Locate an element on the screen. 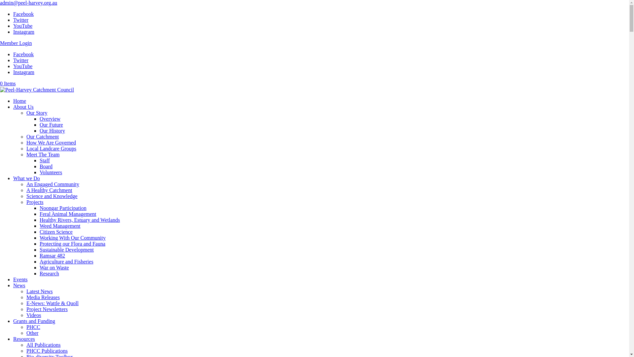  Board is located at coordinates (46, 167).